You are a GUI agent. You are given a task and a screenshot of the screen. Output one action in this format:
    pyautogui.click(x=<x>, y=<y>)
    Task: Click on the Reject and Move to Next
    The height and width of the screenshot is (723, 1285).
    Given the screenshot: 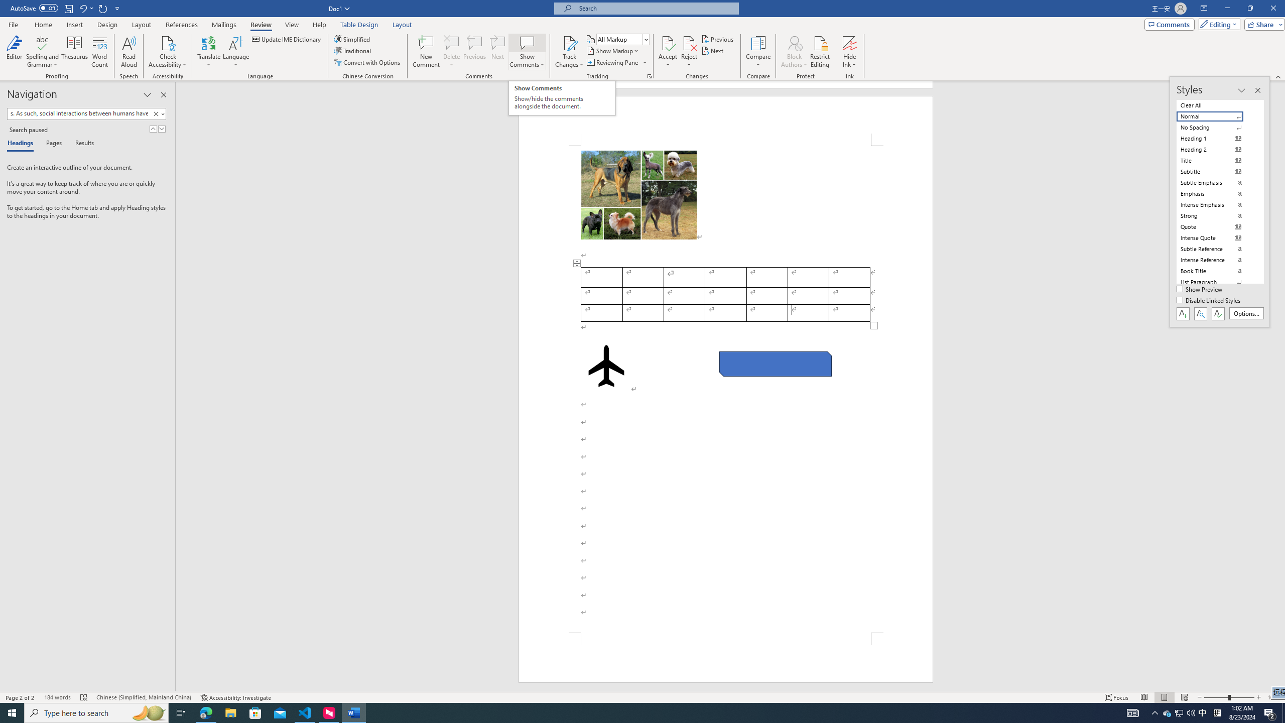 What is the action you would take?
    pyautogui.click(x=689, y=43)
    